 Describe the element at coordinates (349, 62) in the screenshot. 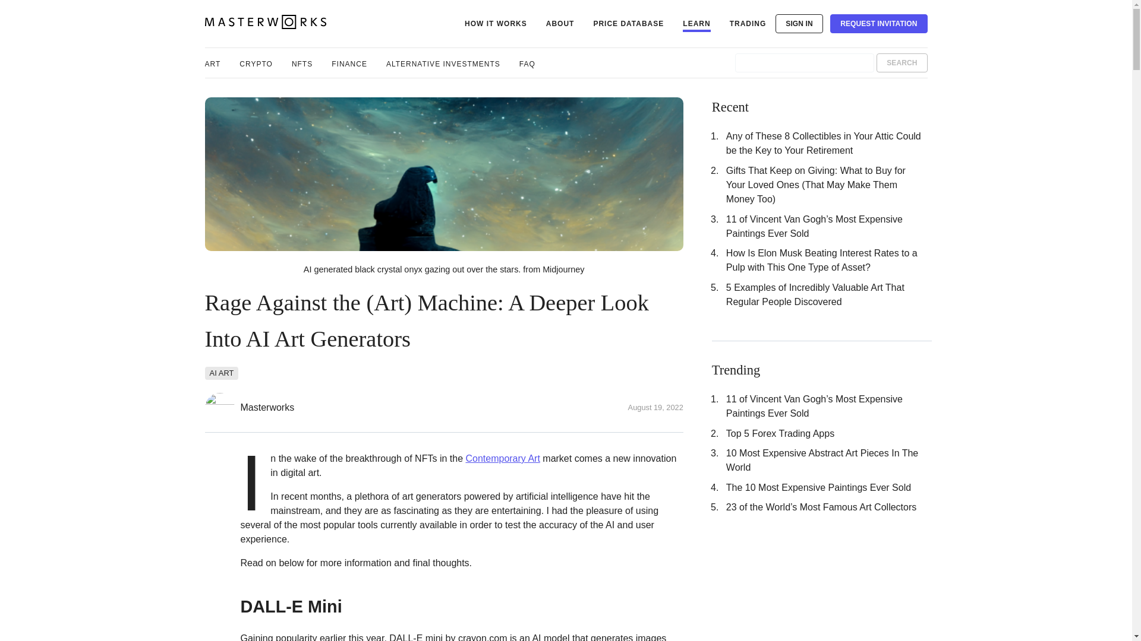

I see `FINANCE` at that location.